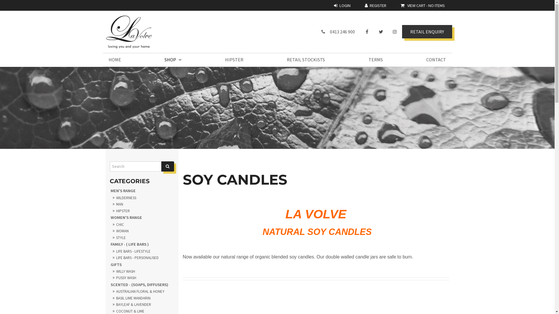 This screenshot has width=559, height=314. What do you see at coordinates (142, 292) in the screenshot?
I see `AUSTRALIAN FLORAL & HONEY` at bounding box center [142, 292].